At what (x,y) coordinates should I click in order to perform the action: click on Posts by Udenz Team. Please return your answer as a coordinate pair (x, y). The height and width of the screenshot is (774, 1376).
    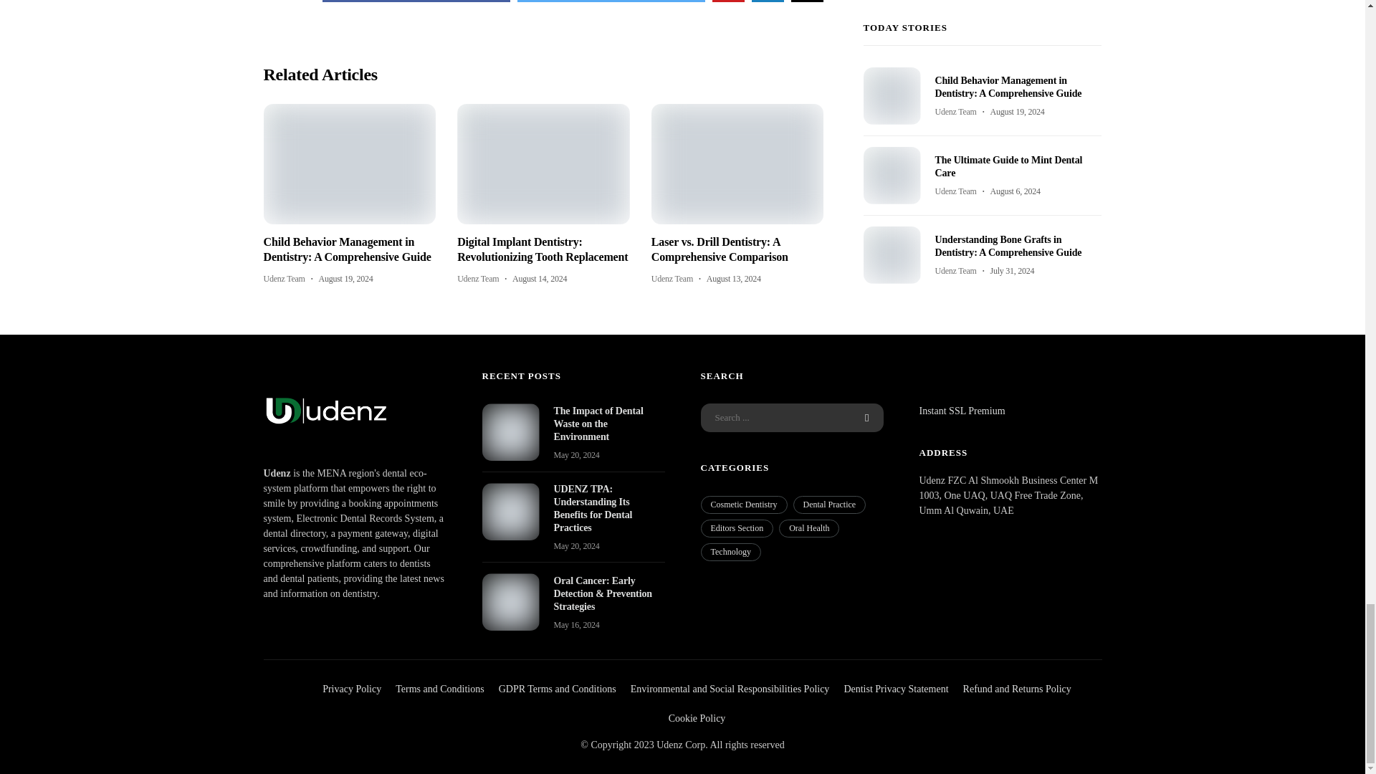
    Looking at the image, I should click on (477, 279).